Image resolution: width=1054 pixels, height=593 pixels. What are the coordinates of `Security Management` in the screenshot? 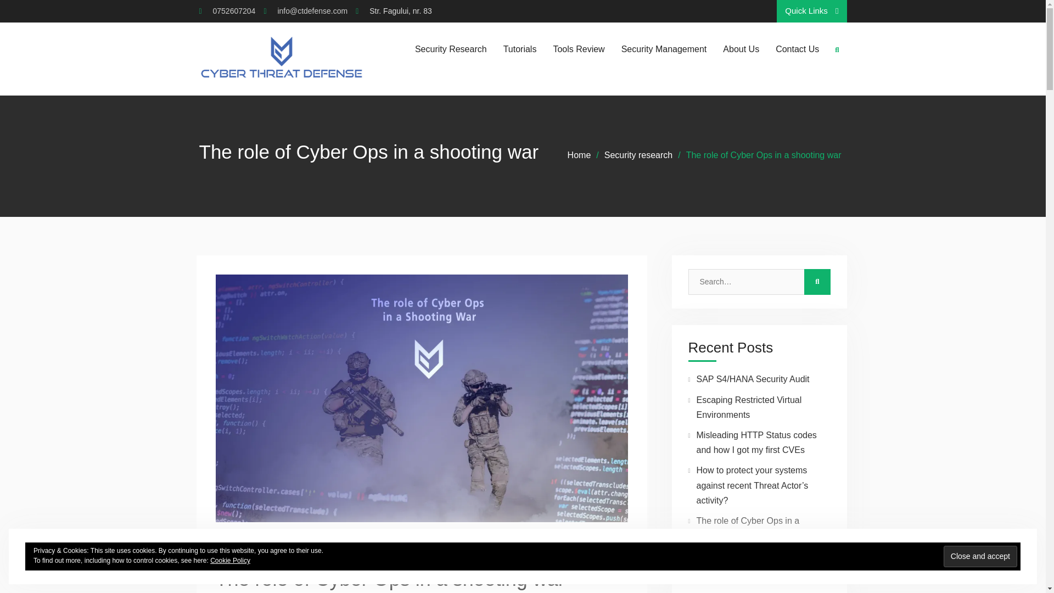 It's located at (664, 48).